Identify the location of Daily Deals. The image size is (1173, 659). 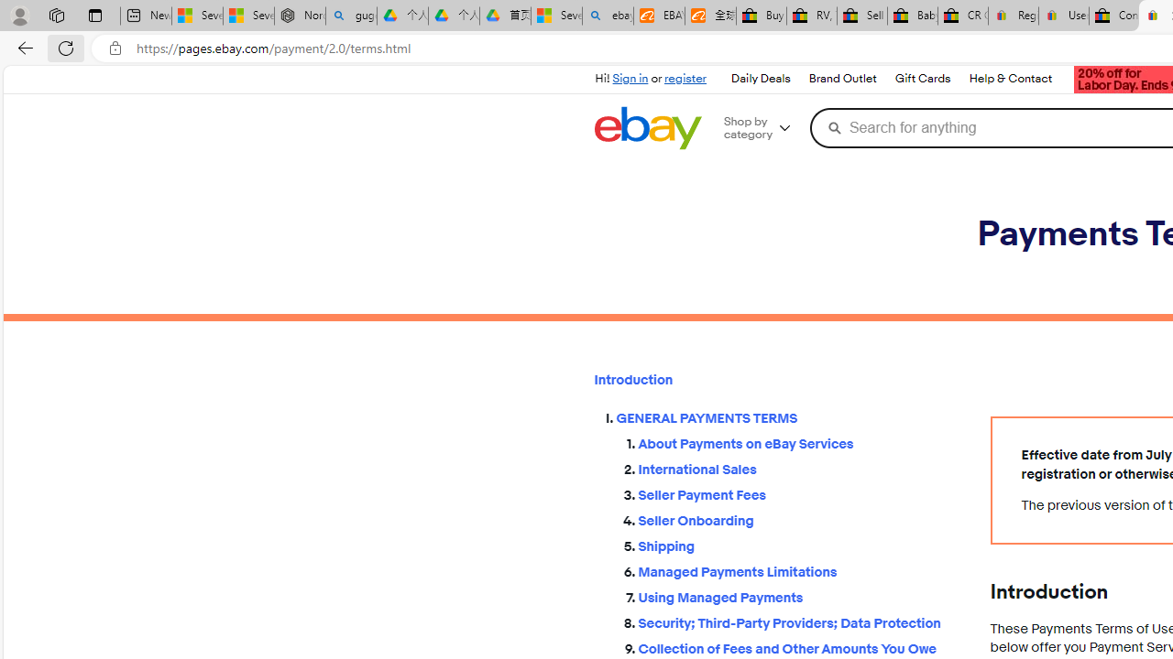
(761, 79).